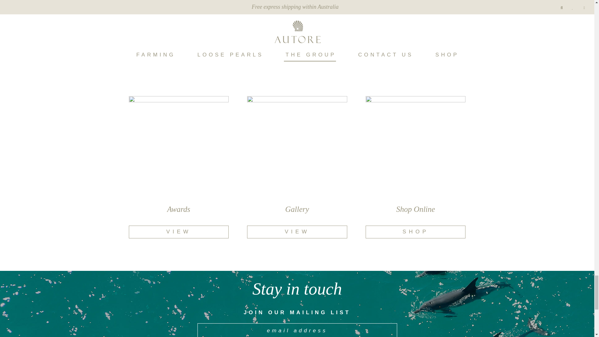 The image size is (599, 337). I want to click on 5s, so click(297, 7).